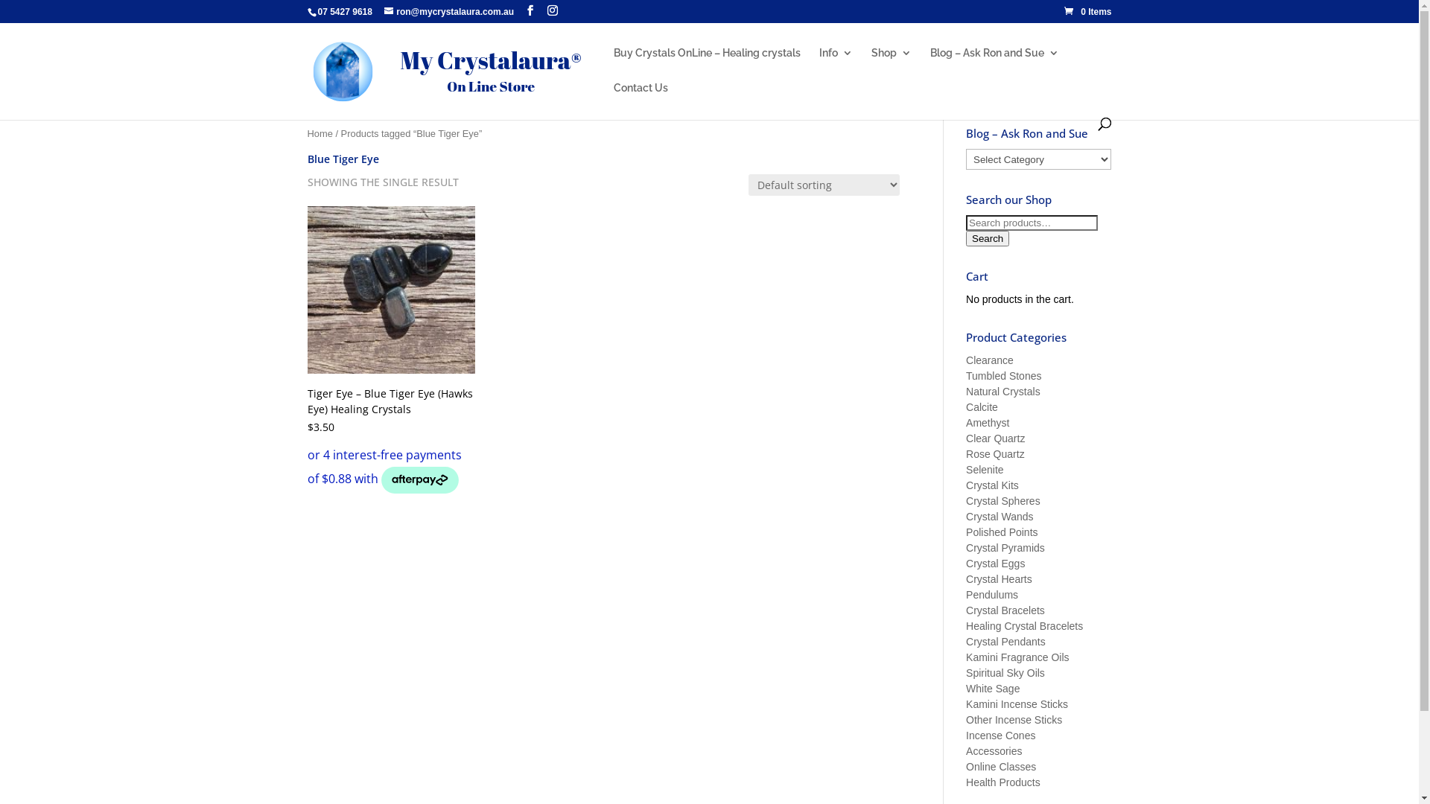 Image resolution: width=1430 pixels, height=804 pixels. Describe the element at coordinates (993, 689) in the screenshot. I see `White Sage` at that location.